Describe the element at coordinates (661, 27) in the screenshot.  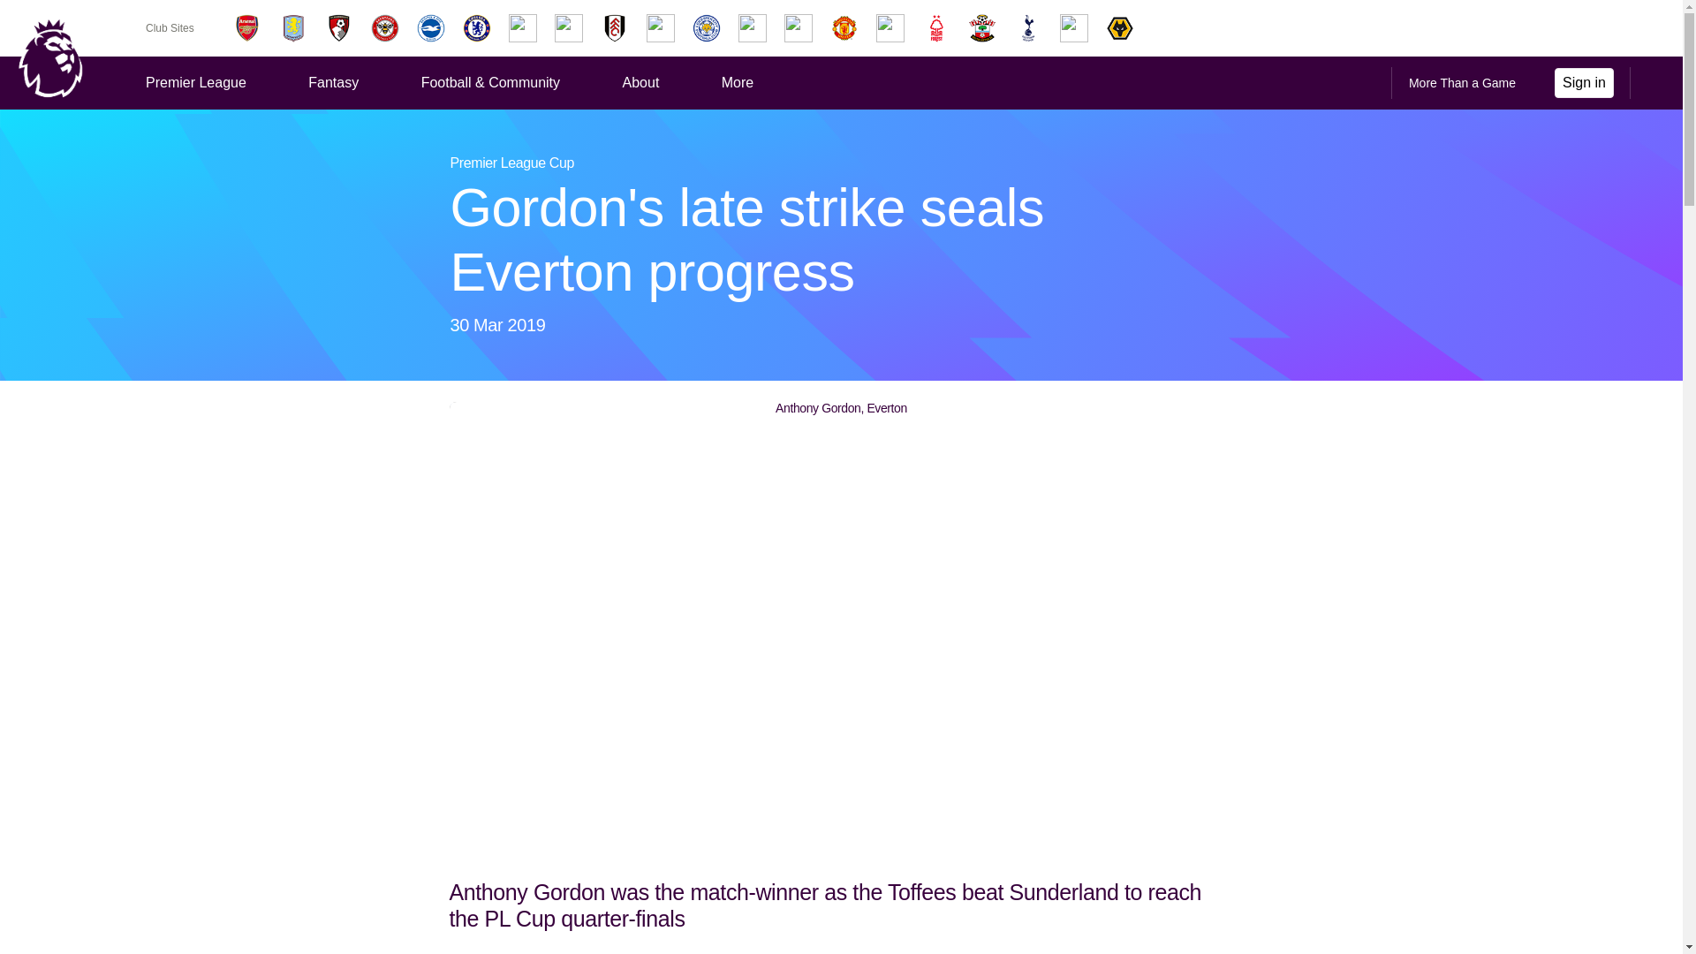
I see `Ipswich Town` at that location.